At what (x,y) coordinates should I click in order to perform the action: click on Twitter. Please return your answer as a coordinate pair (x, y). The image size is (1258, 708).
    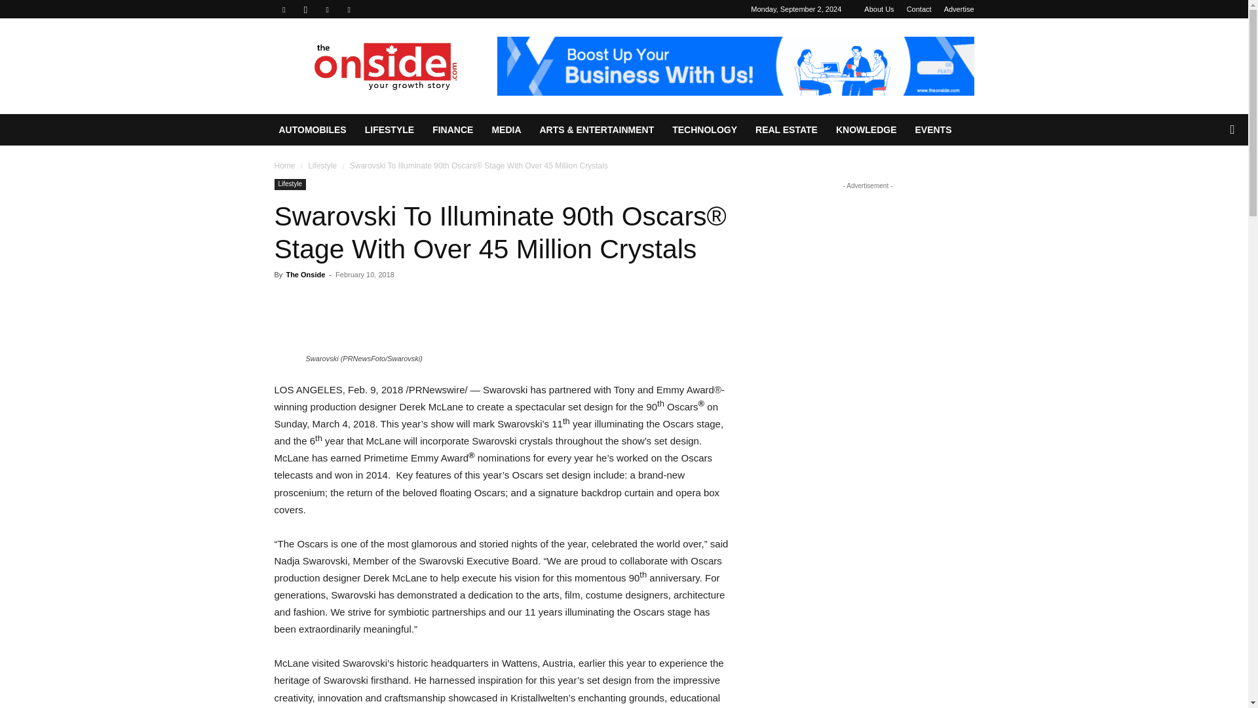
    Looking at the image, I should click on (349, 9).